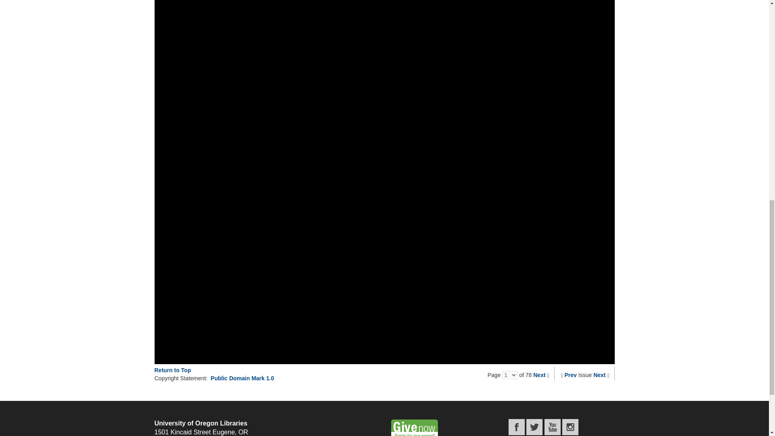 The image size is (775, 436). Describe the element at coordinates (599, 375) in the screenshot. I see `Next` at that location.